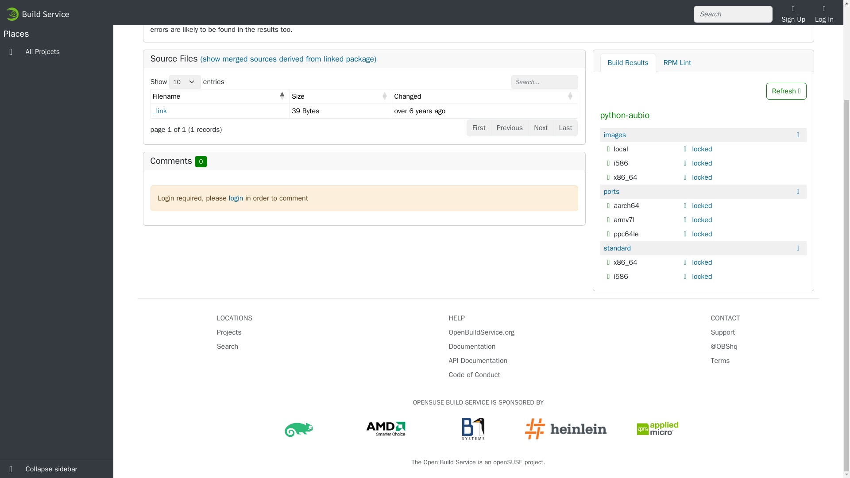  I want to click on Click to keep it open, so click(686, 163).